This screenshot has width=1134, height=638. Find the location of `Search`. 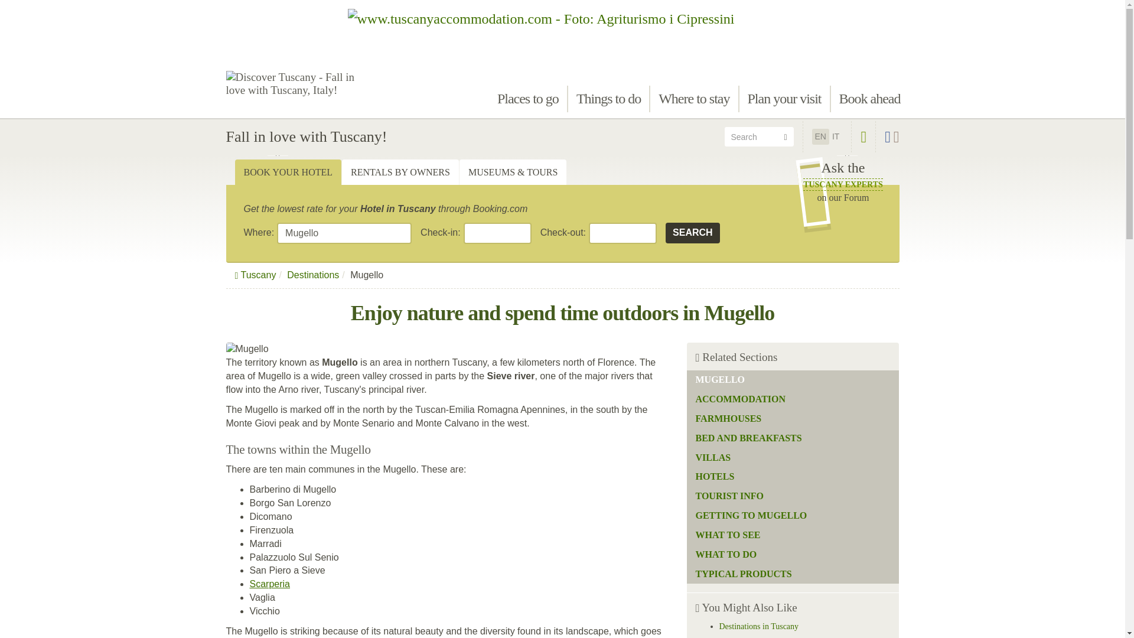

Search is located at coordinates (693, 233).